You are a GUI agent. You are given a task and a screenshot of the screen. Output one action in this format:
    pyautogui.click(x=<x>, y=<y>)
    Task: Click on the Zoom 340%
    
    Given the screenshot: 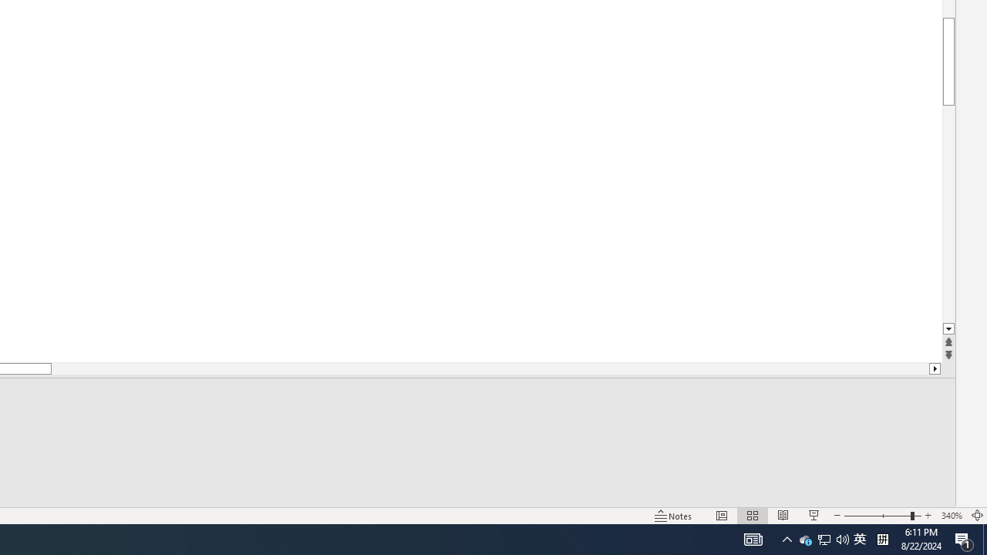 What is the action you would take?
    pyautogui.click(x=952, y=515)
    